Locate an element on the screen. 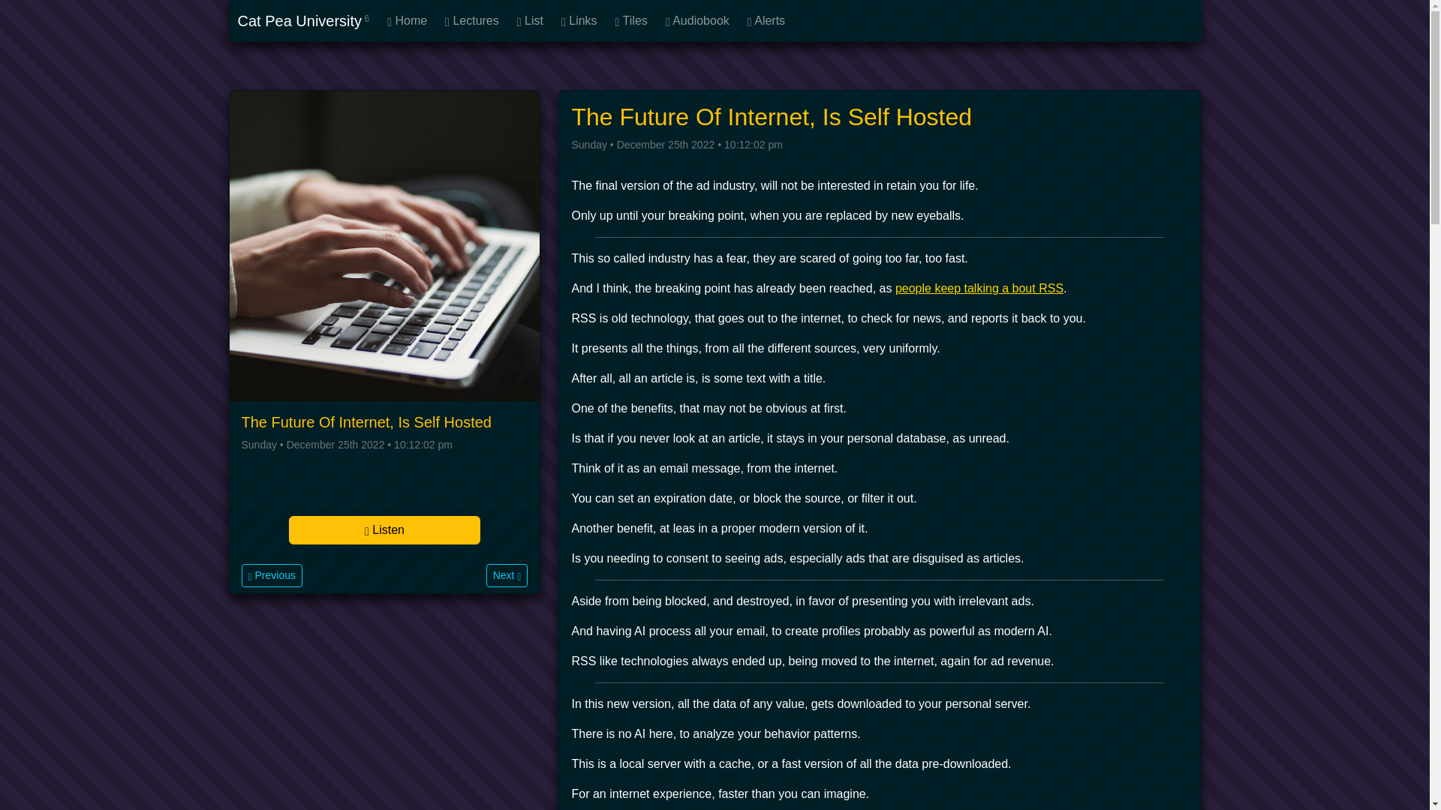  List is located at coordinates (530, 20).